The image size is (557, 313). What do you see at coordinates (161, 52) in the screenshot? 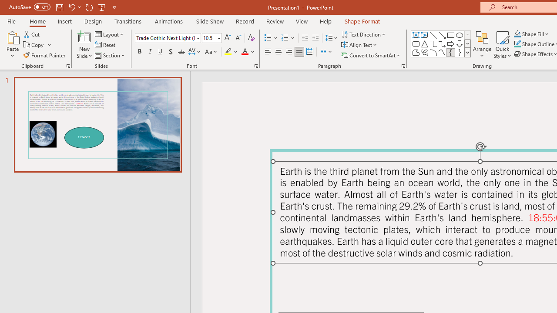
I see `Underline` at bounding box center [161, 52].